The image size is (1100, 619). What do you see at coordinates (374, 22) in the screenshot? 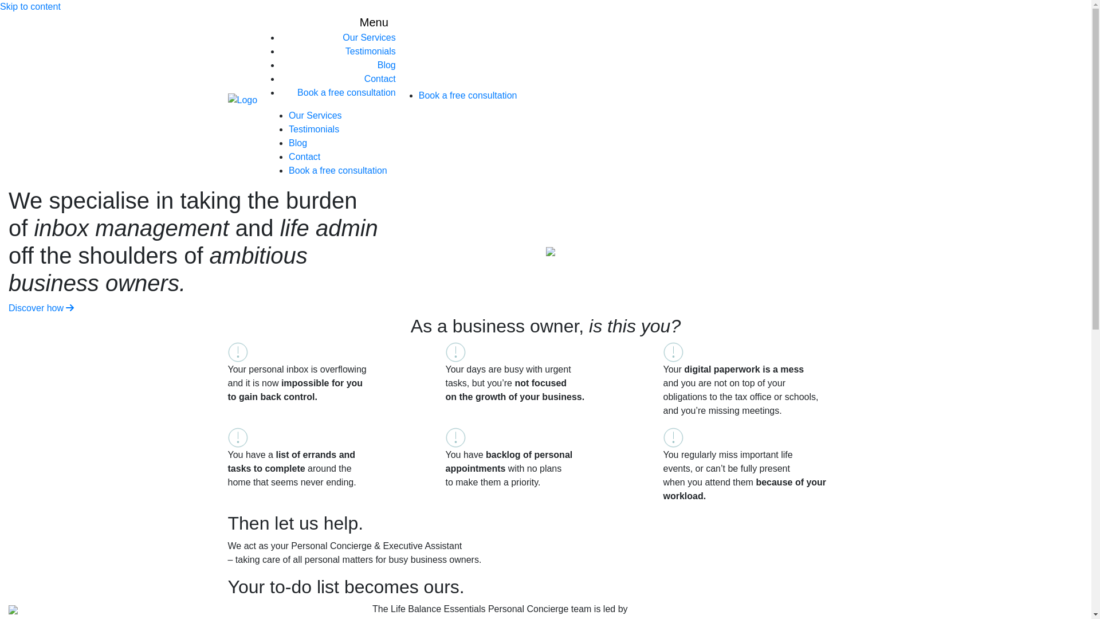
I see `Menu` at bounding box center [374, 22].